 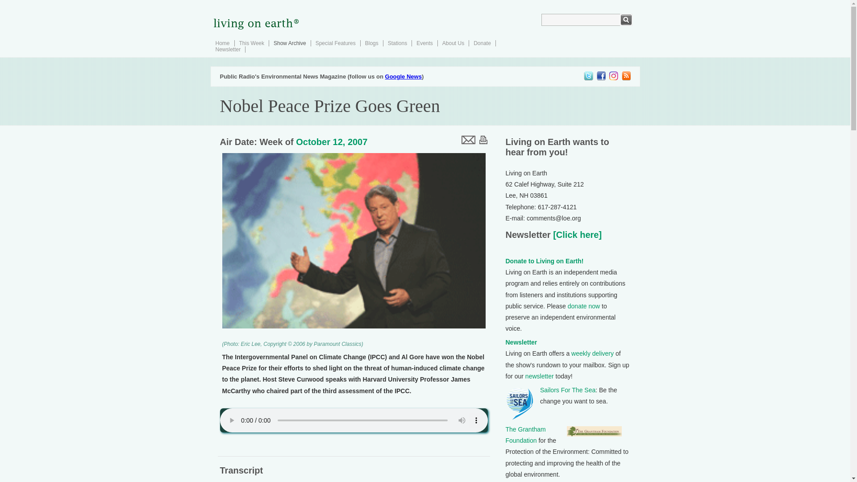 I want to click on donate now, so click(x=584, y=306).